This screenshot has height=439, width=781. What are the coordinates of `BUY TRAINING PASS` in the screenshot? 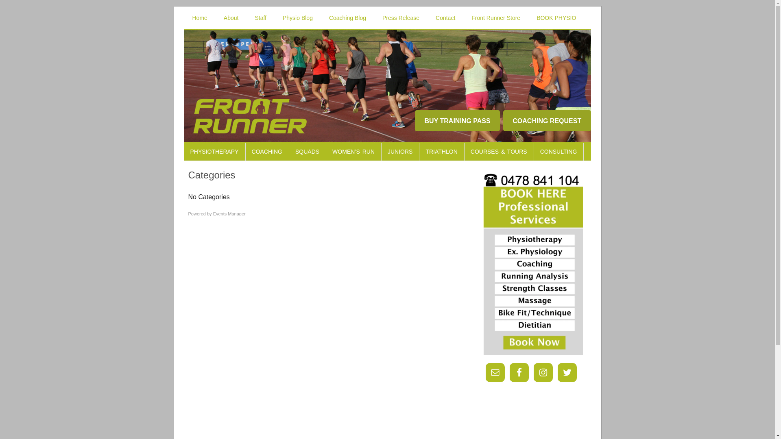 It's located at (457, 121).